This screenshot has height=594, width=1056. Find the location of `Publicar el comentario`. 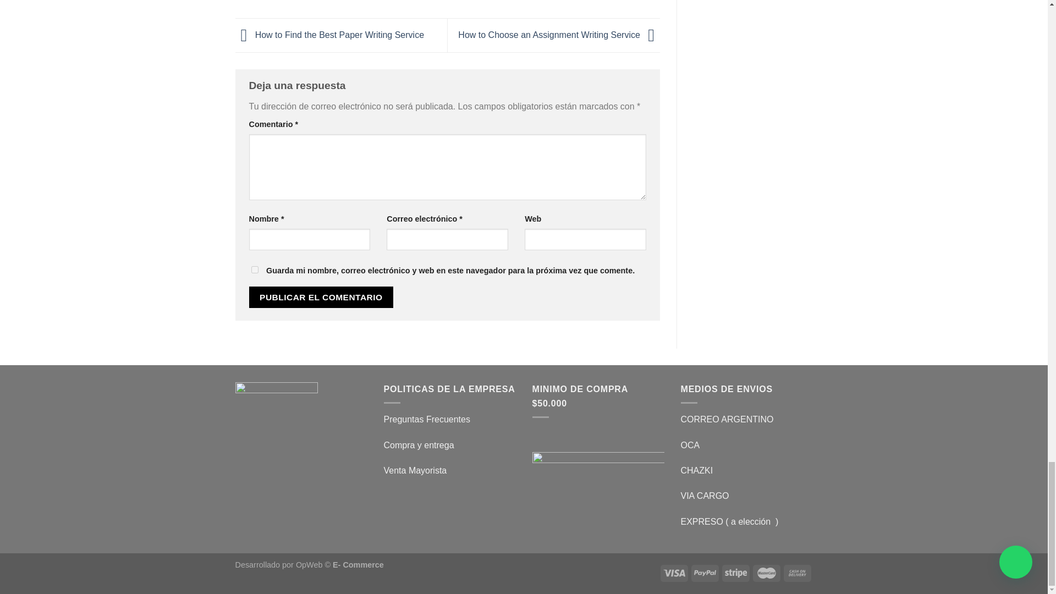

Publicar el comentario is located at coordinates (320, 297).